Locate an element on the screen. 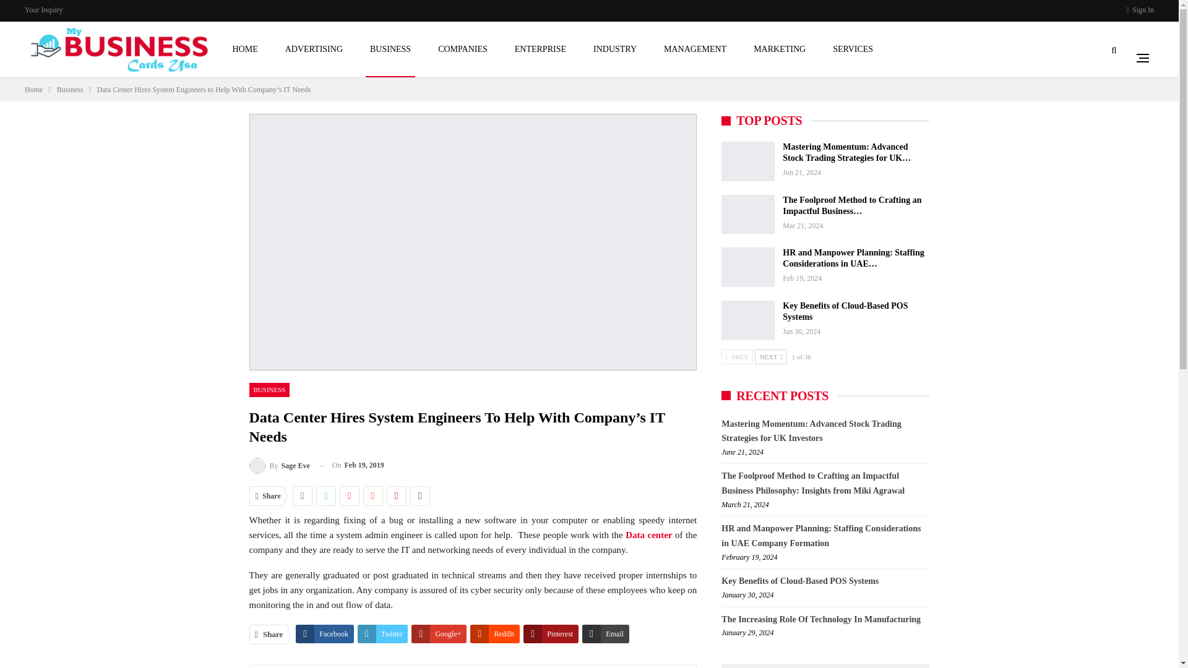 The height and width of the screenshot is (668, 1188). Business is located at coordinates (70, 89).